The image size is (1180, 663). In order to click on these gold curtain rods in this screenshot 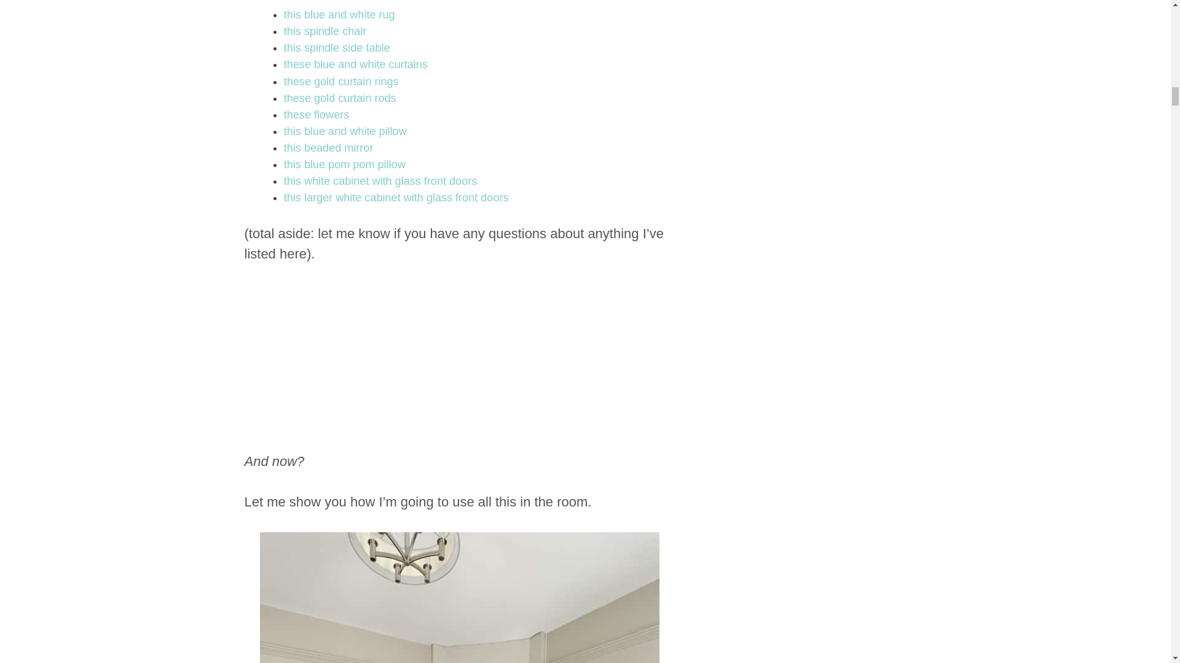, I will do `click(340, 98)`.